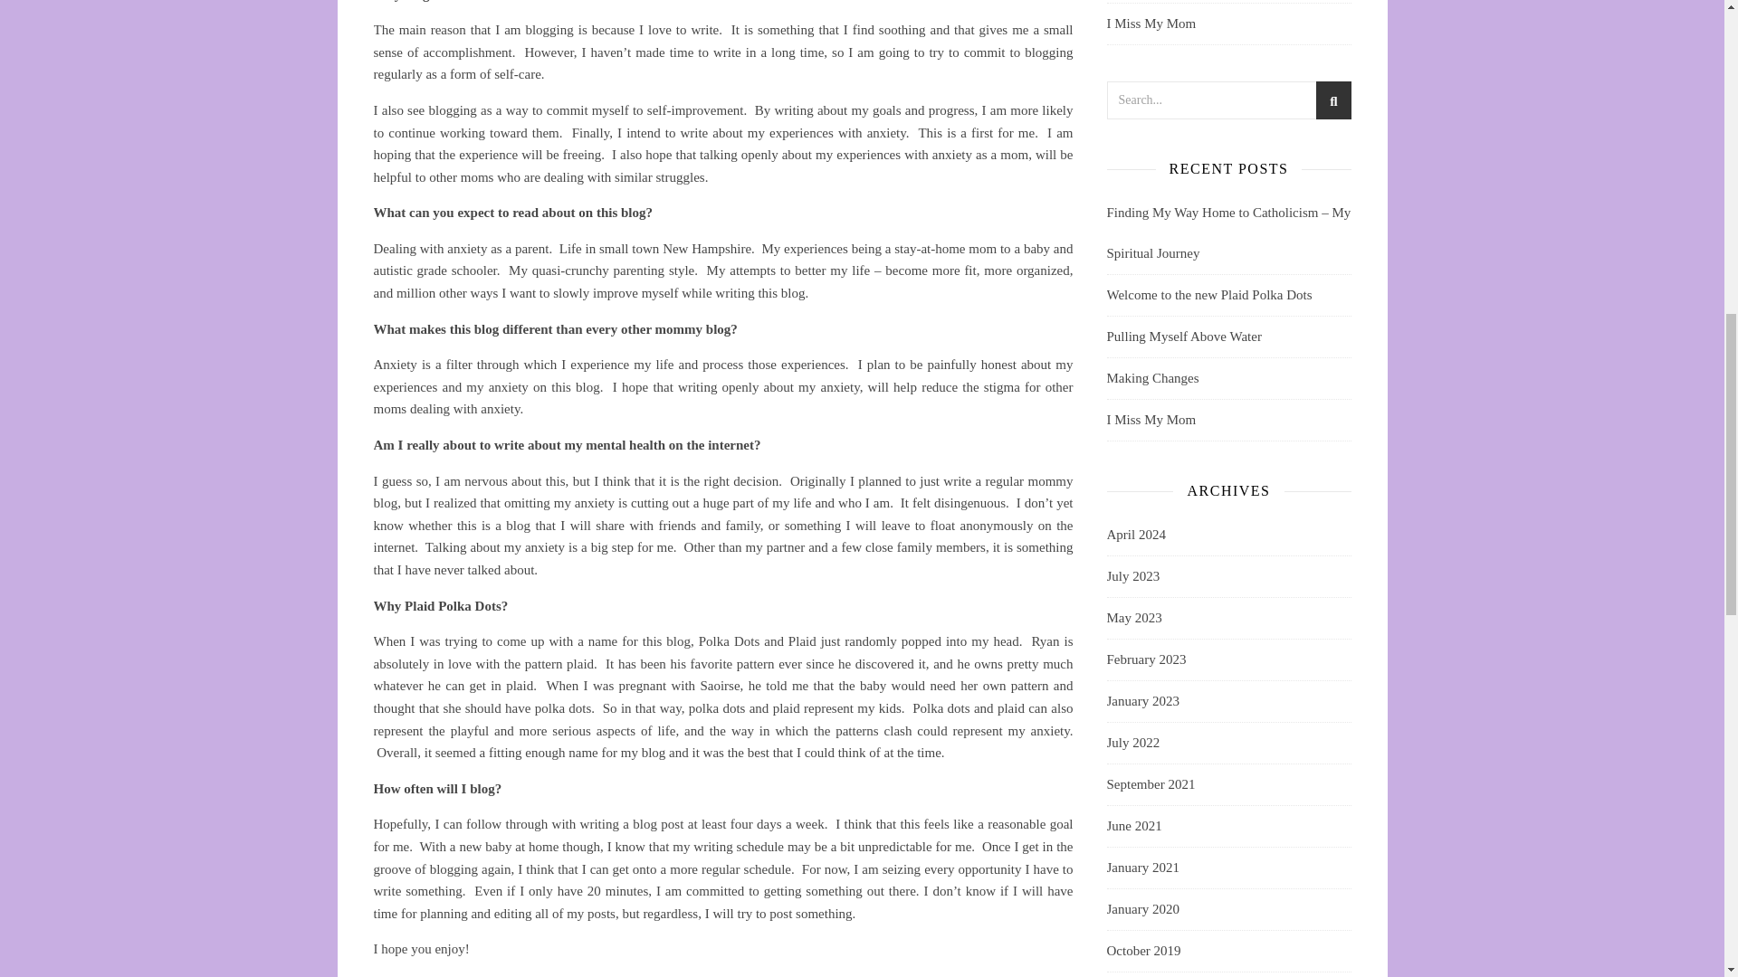  Describe the element at coordinates (1132, 575) in the screenshot. I see `July 2023` at that location.